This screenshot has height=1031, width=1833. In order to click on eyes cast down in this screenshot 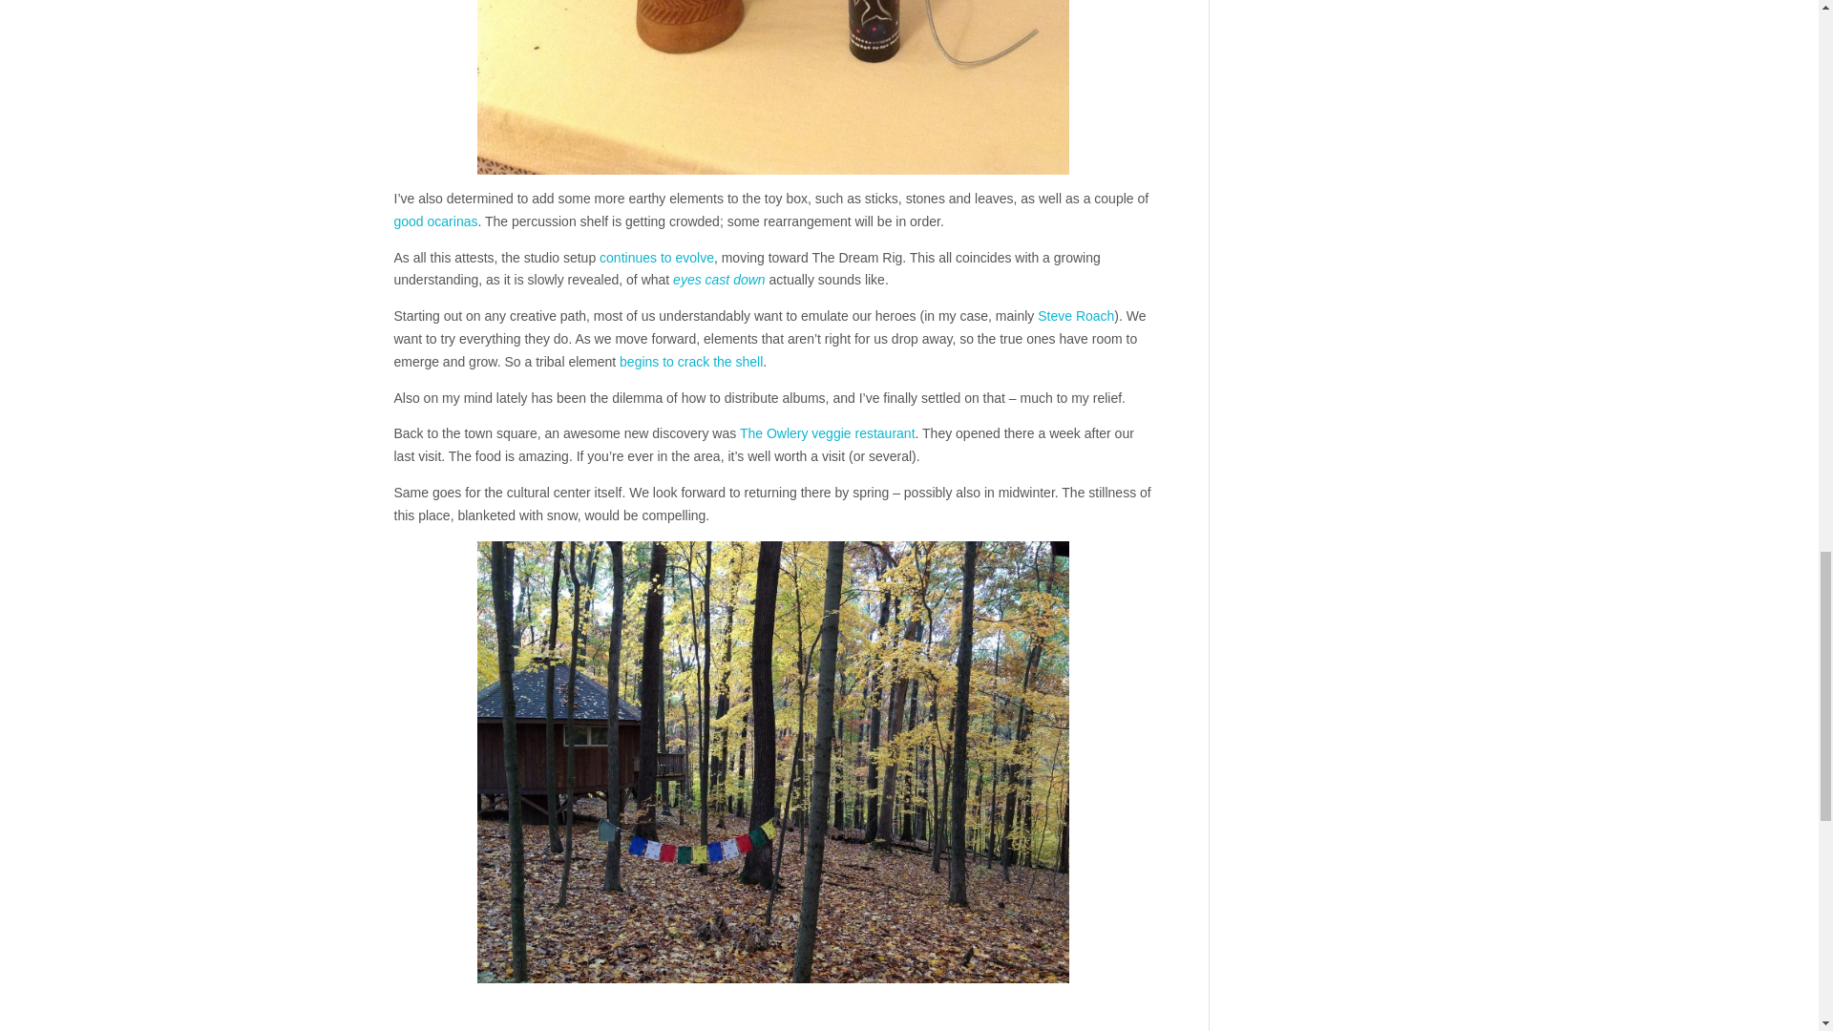, I will do `click(719, 280)`.